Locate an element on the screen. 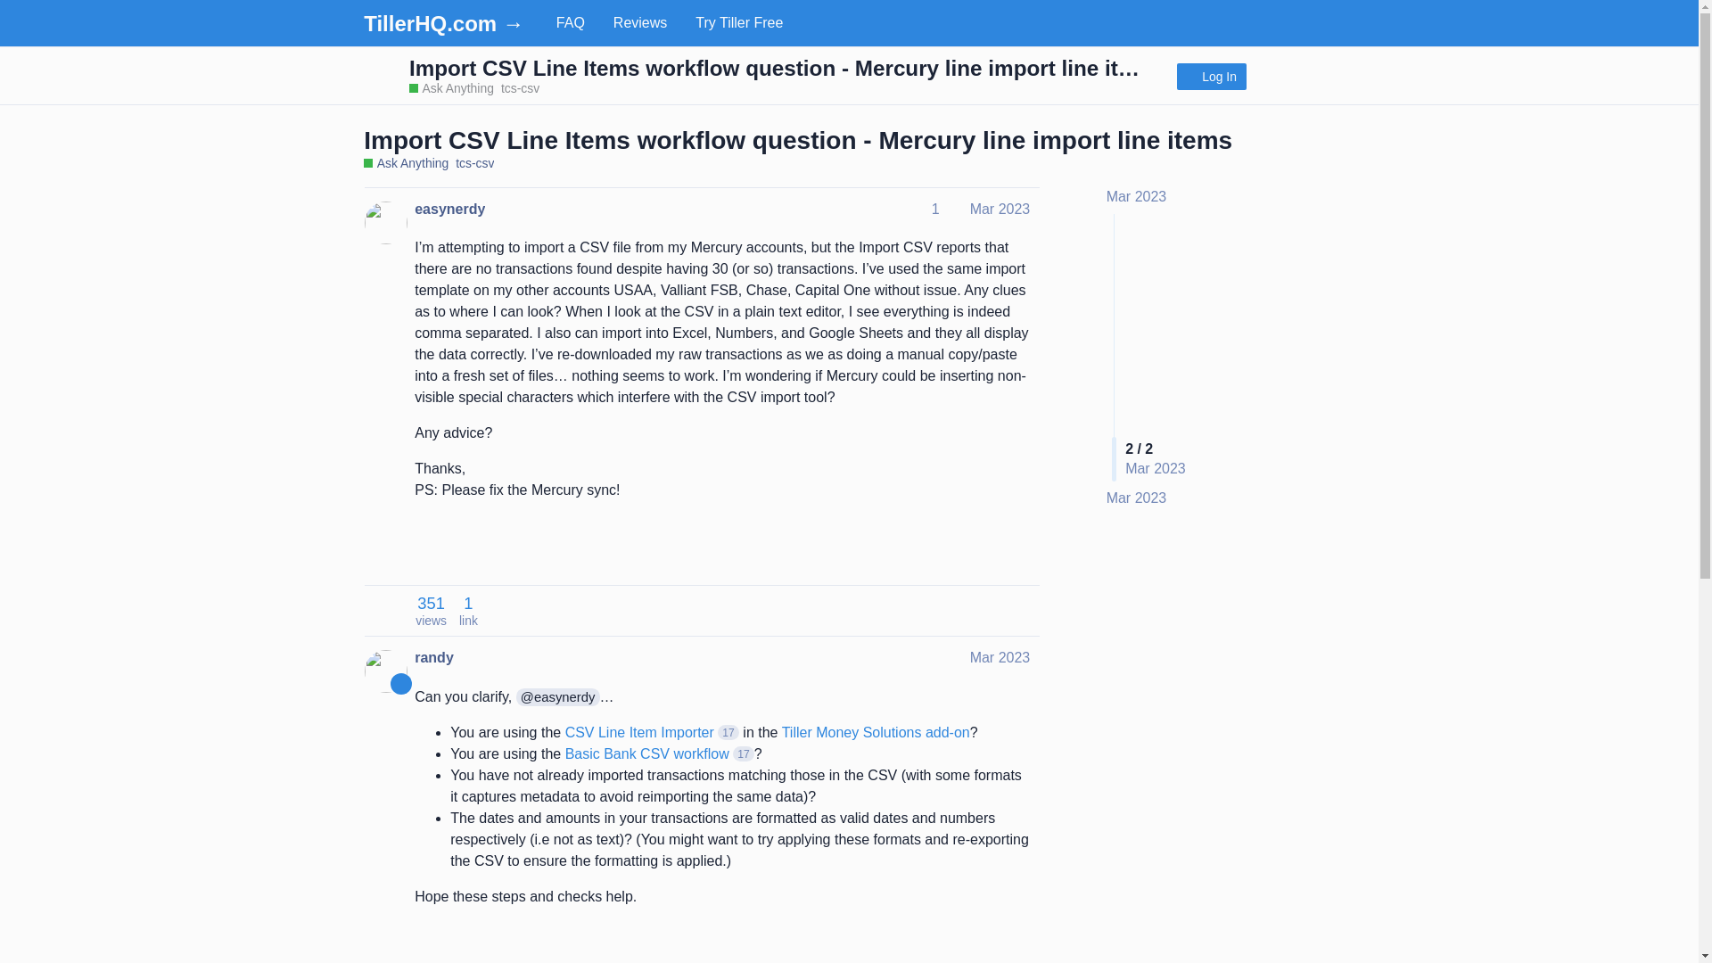 The image size is (1712, 963). Try Tiller Free is located at coordinates (739, 23).